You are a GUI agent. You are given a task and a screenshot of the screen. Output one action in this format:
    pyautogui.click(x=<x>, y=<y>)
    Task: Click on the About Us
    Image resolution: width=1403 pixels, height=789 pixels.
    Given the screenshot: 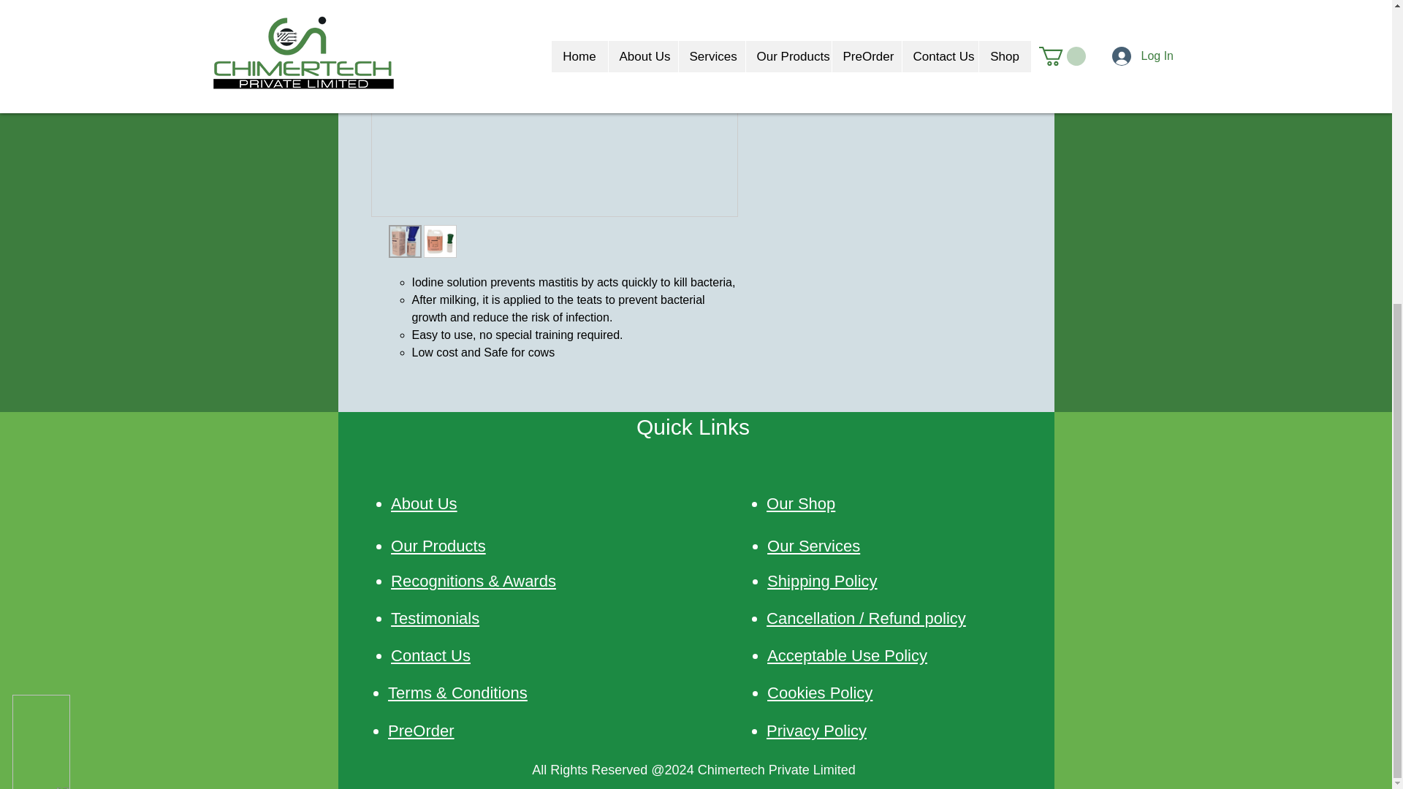 What is the action you would take?
    pyautogui.click(x=424, y=504)
    